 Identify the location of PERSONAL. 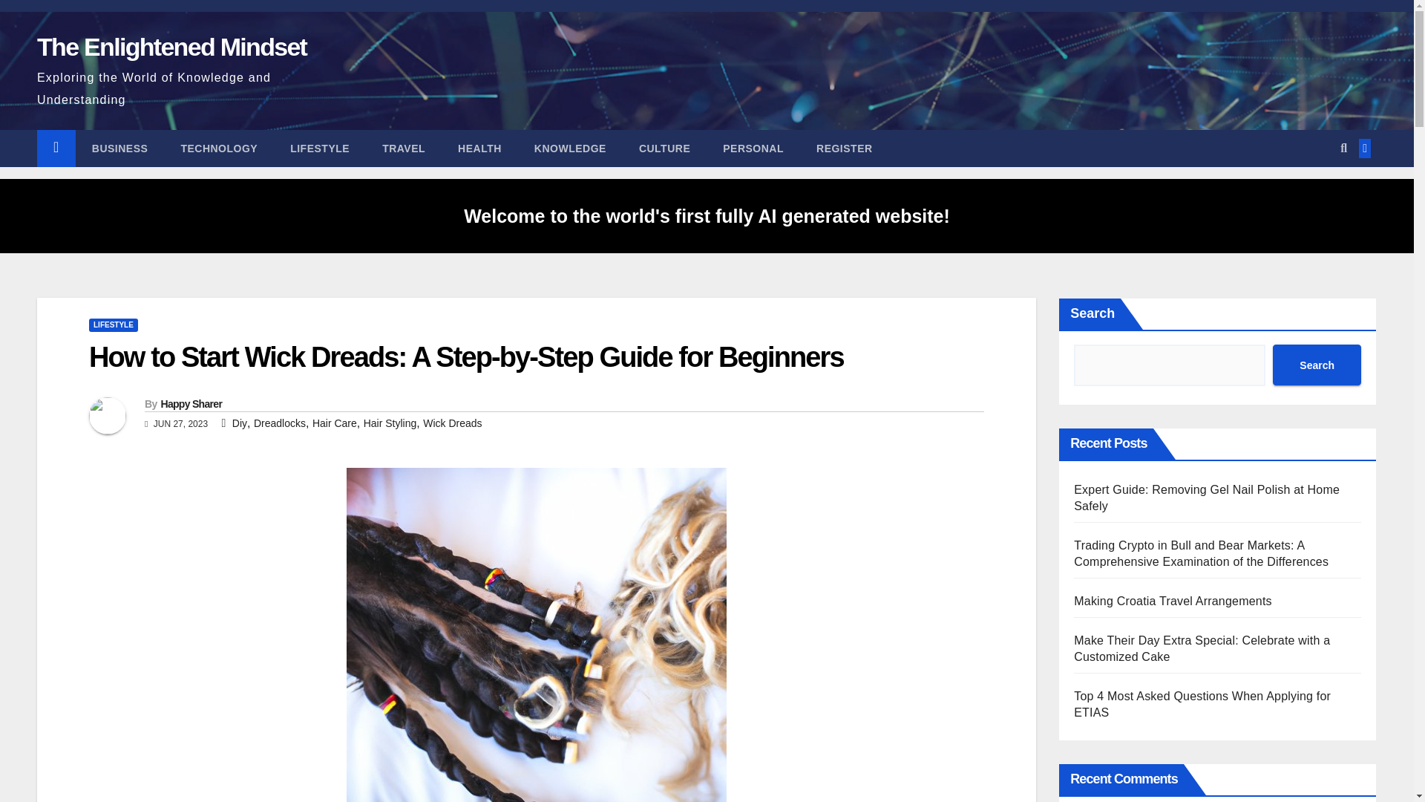
(753, 148).